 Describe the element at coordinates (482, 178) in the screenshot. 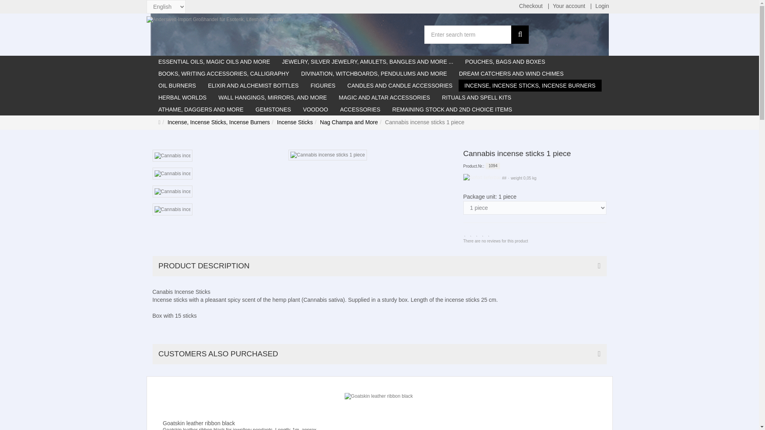

I see `Sofort lieferbar` at that location.